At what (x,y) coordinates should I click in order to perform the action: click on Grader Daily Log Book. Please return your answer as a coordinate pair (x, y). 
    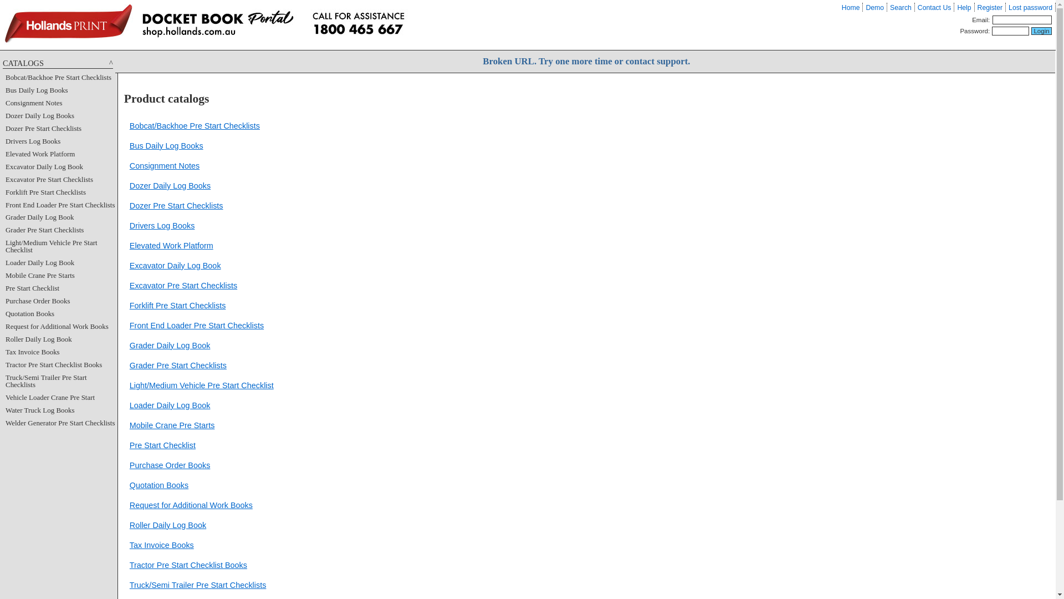
    Looking at the image, I should click on (170, 346).